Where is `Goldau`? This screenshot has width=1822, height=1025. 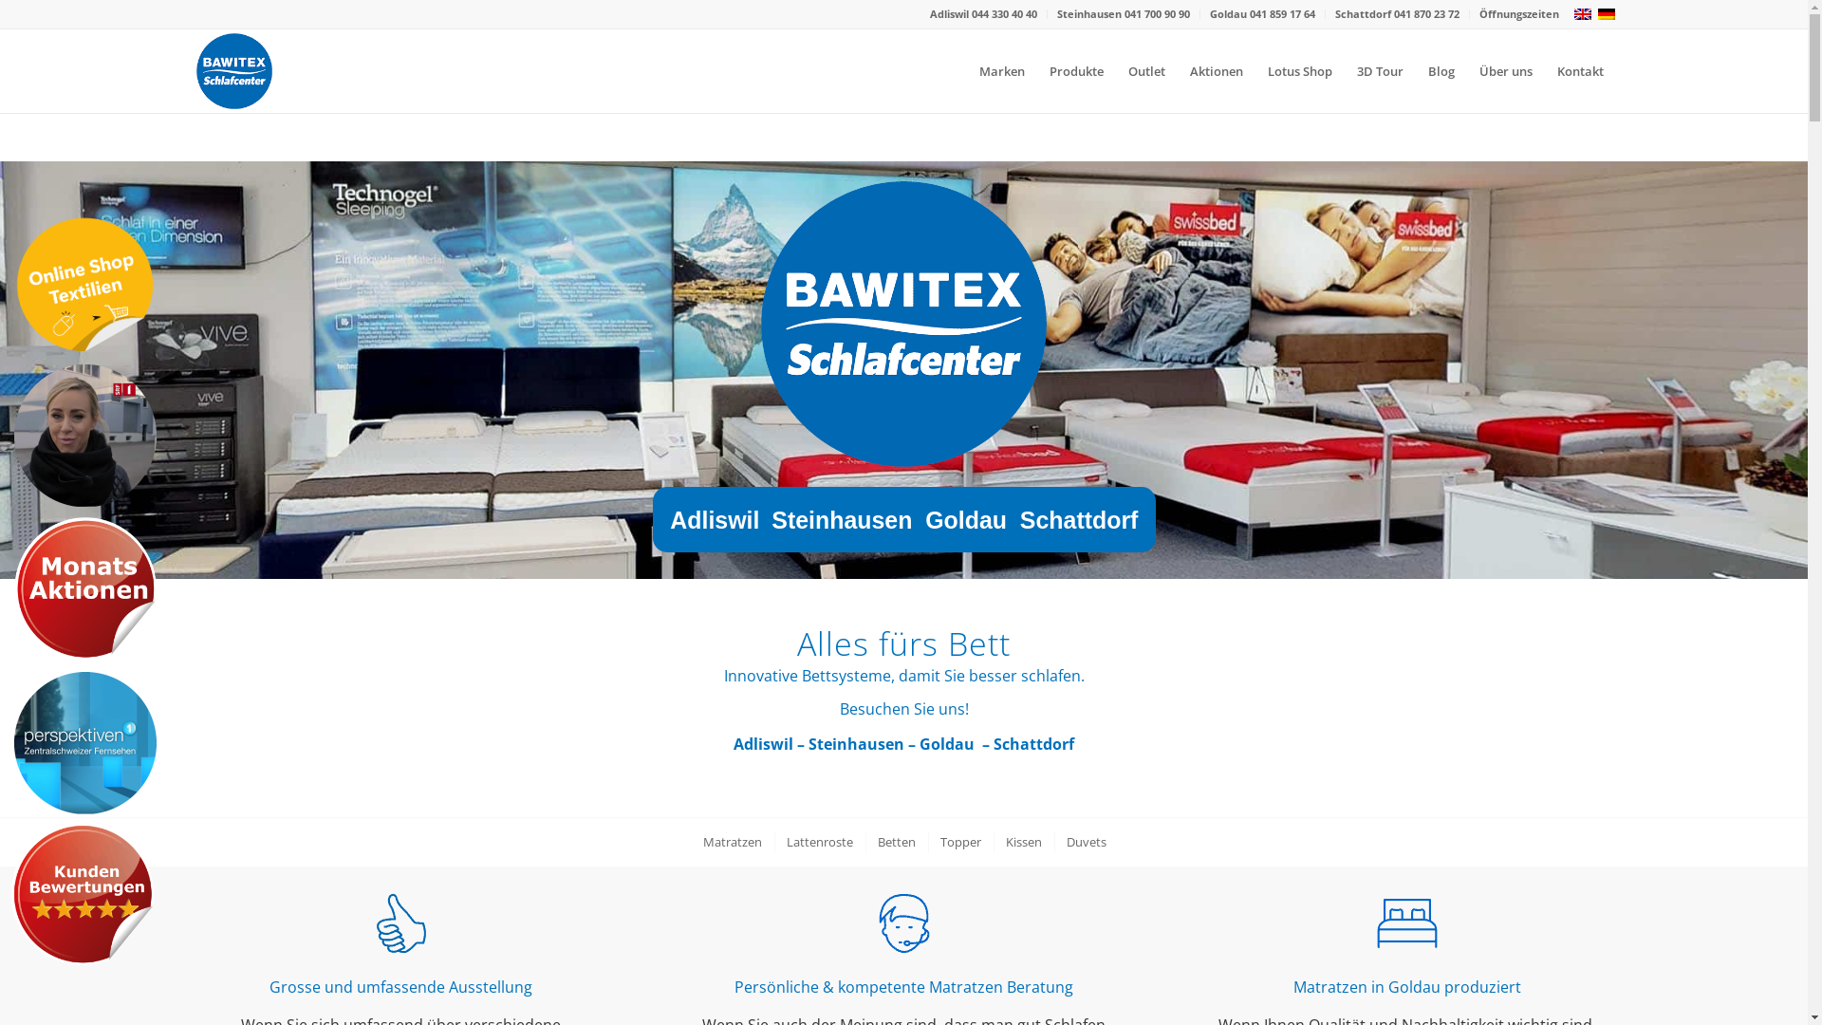
Goldau is located at coordinates (1229, 13).